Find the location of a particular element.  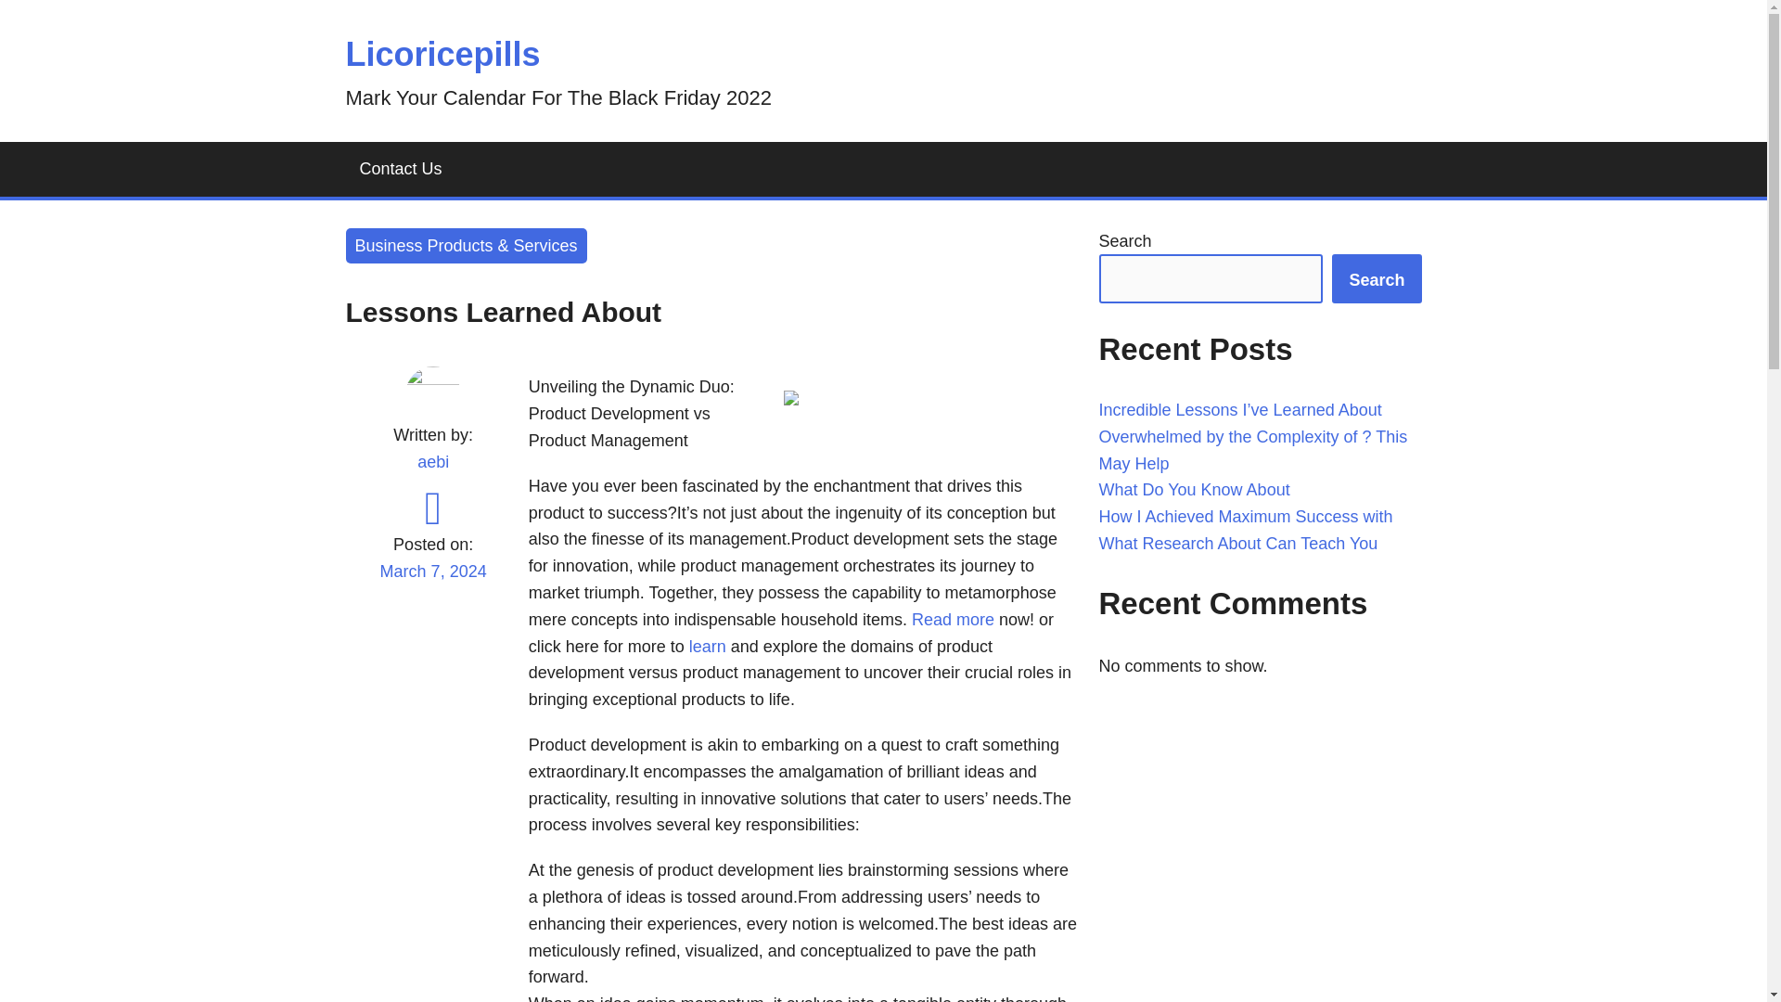

Licoricepills is located at coordinates (442, 54).